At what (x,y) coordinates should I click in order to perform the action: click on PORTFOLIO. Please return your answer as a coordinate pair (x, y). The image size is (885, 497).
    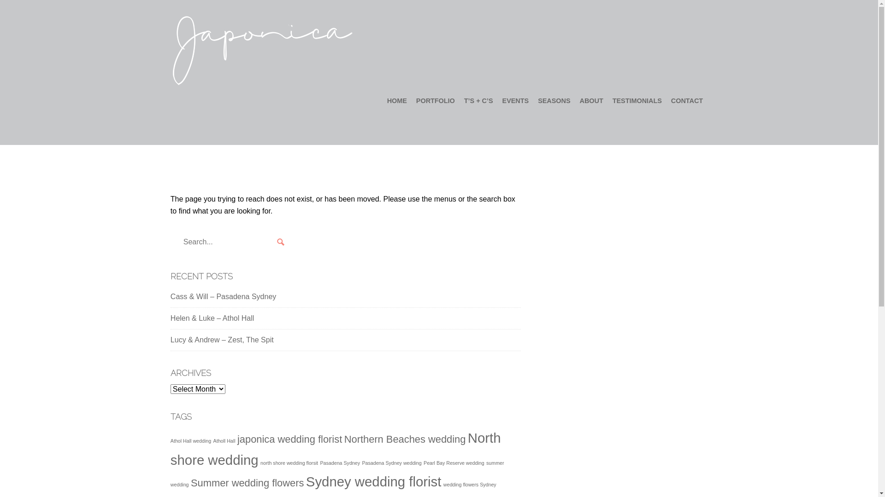
    Looking at the image, I should click on (436, 101).